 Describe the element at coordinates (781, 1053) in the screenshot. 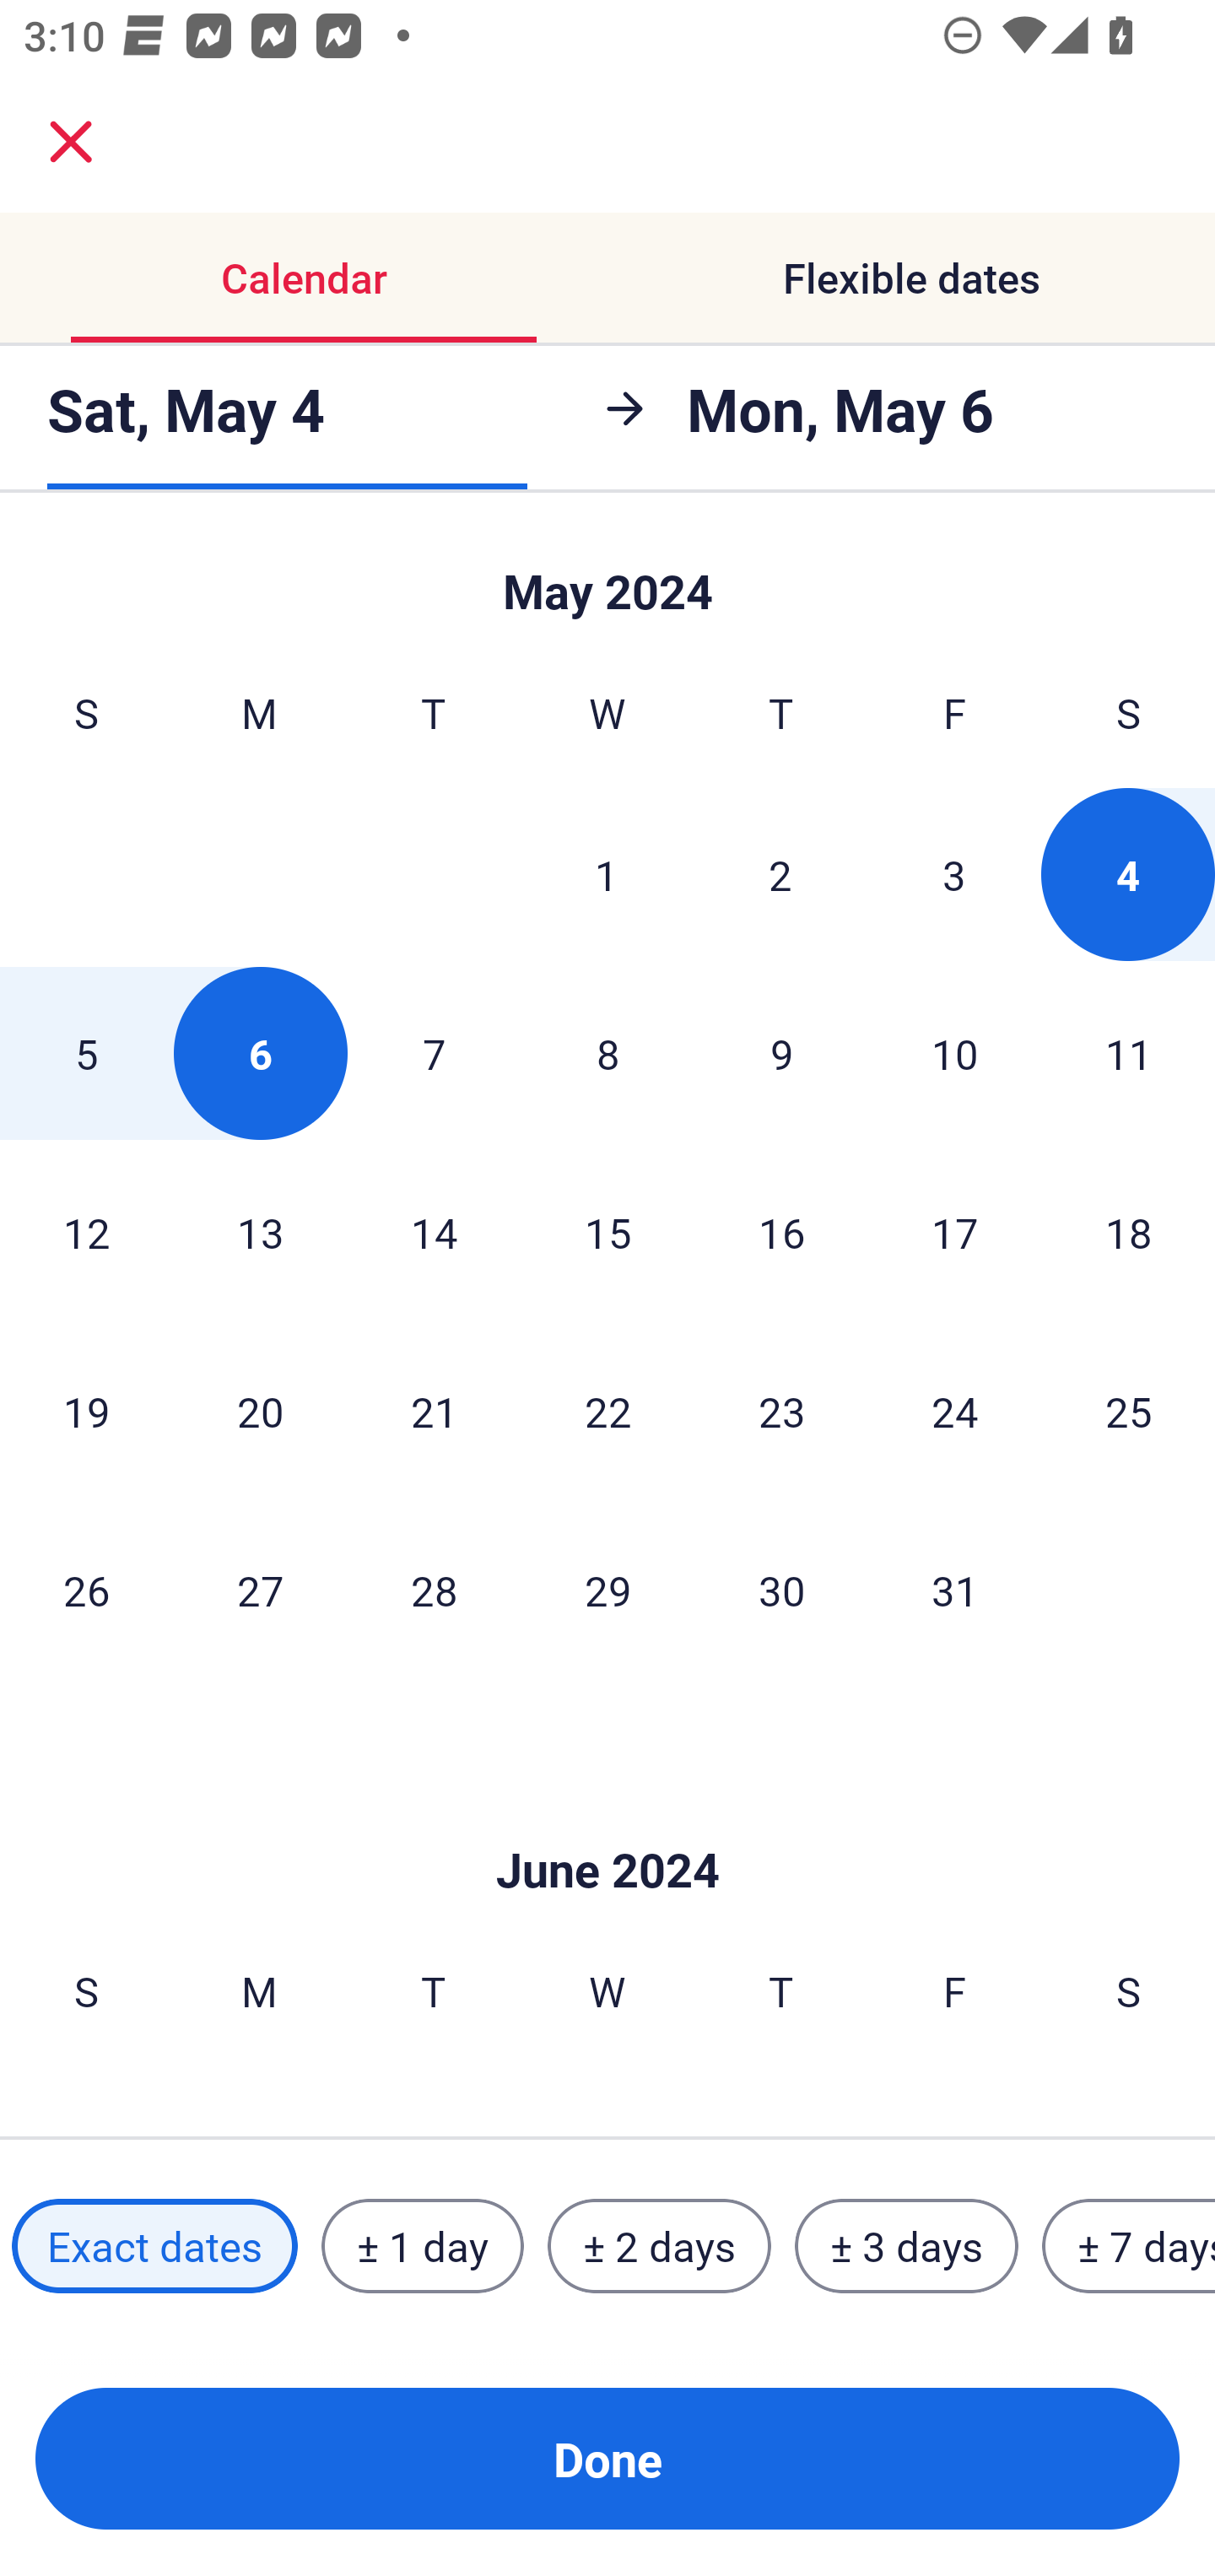

I see `9 Thursday, May 9, 2024` at that location.